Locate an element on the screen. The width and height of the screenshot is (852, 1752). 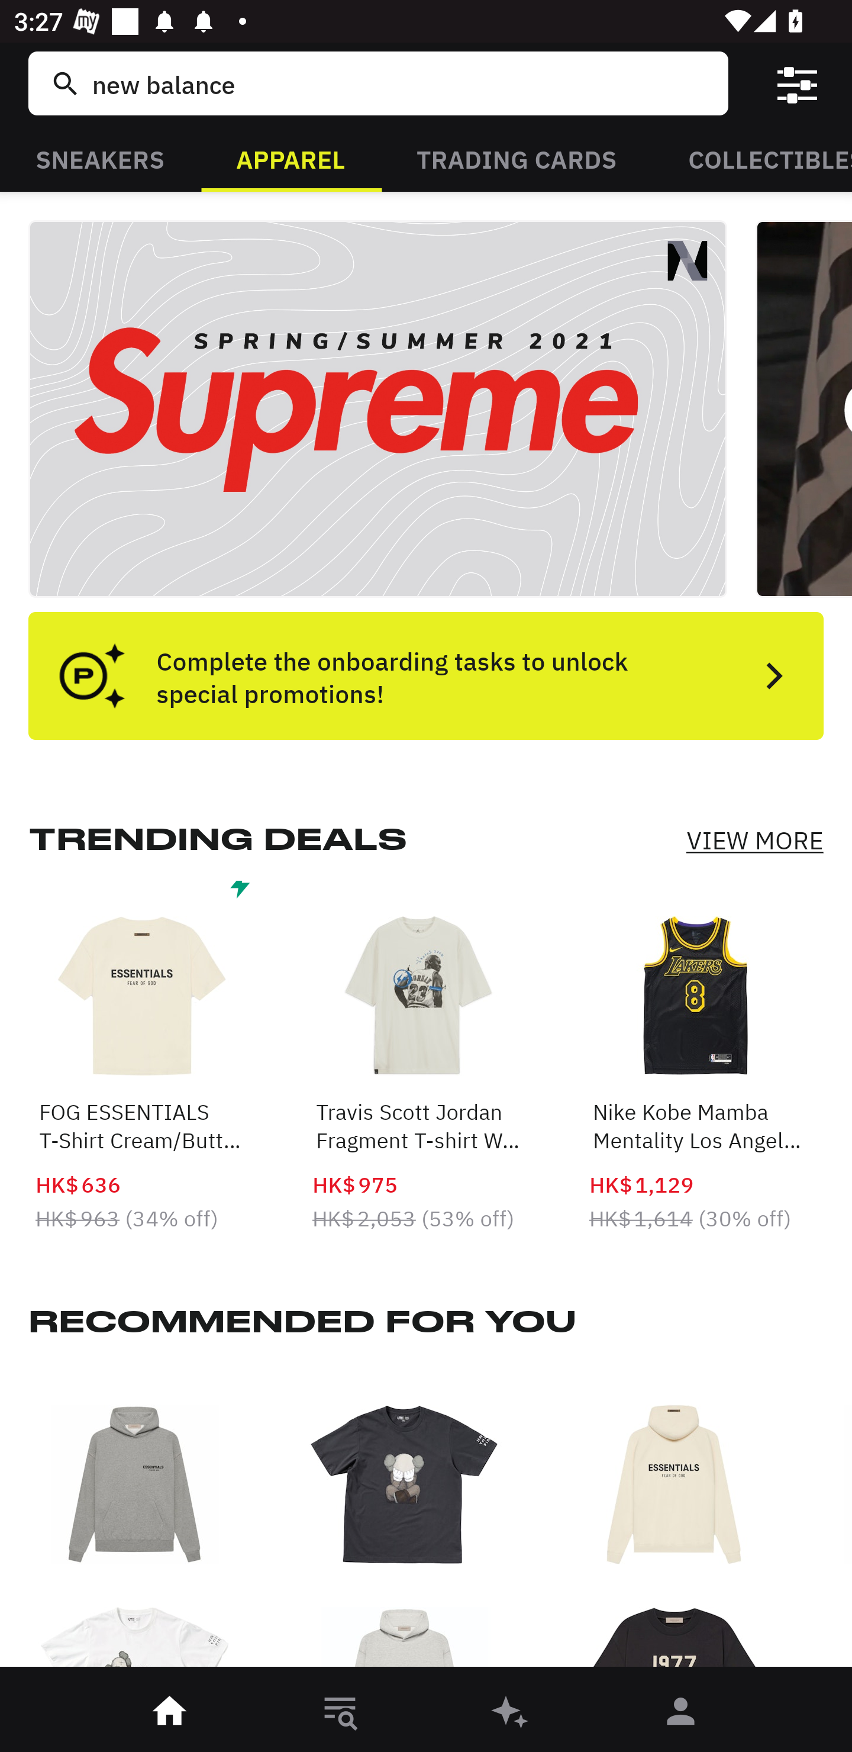
new balance is located at coordinates (400, 83).